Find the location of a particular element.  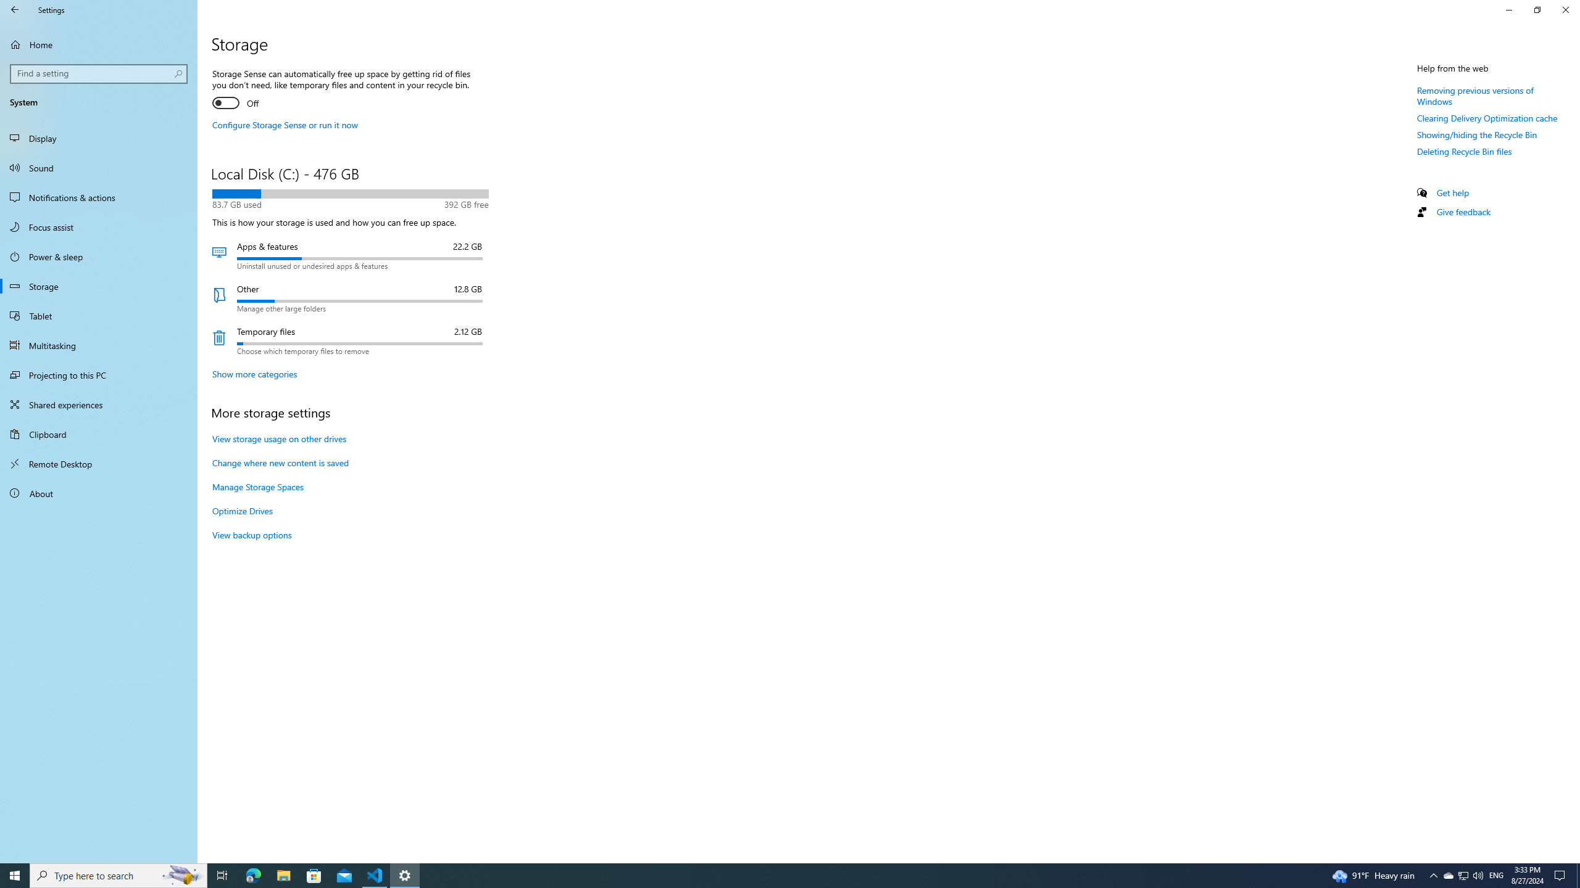

Display is located at coordinates (99, 138).